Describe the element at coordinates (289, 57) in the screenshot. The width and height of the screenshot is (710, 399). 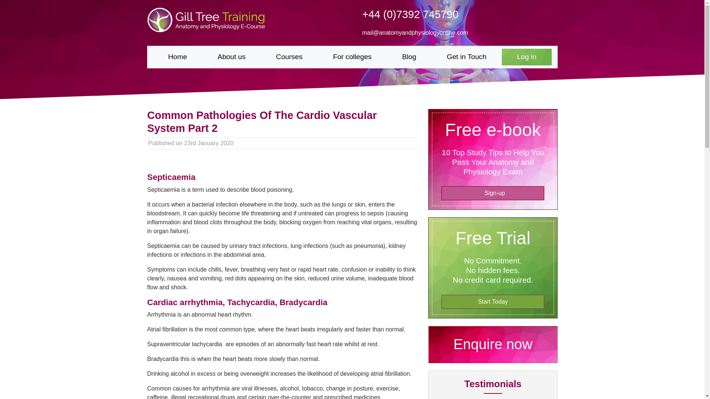
I see `Courses` at that location.